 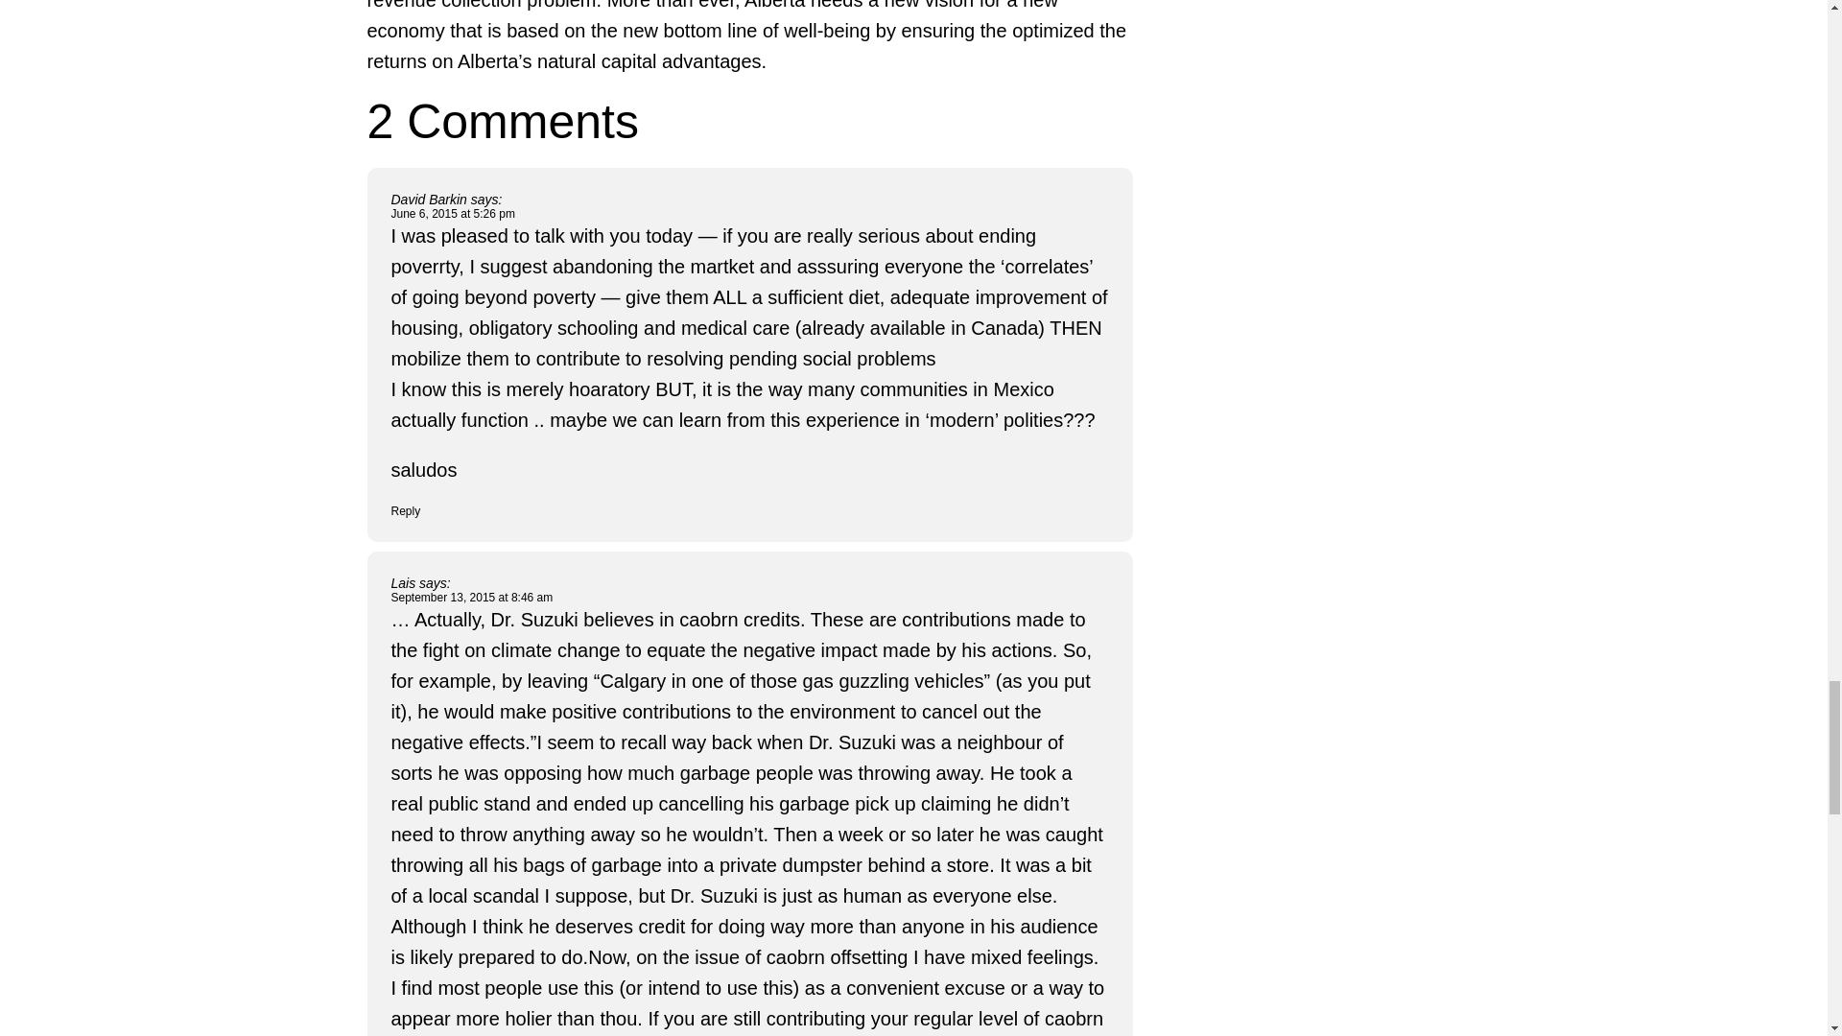 I want to click on September 13, 2015 at 8:46 am, so click(x=472, y=597).